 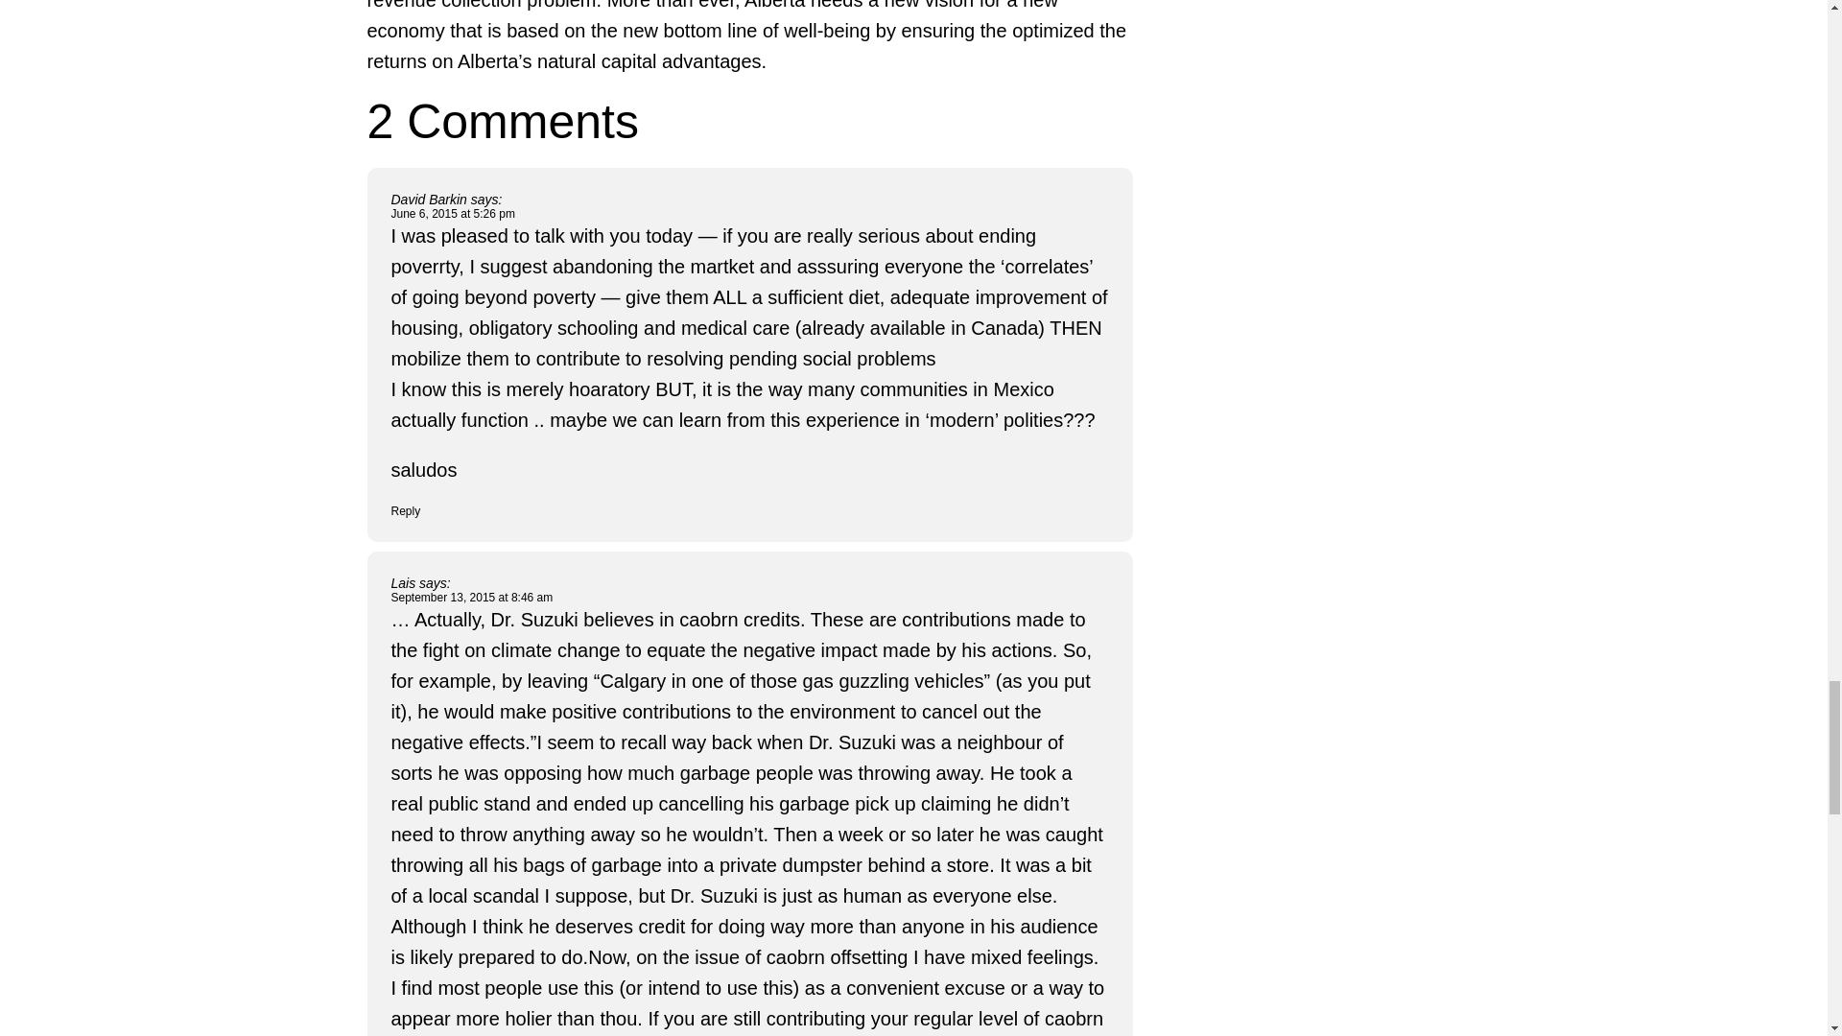 I want to click on September 13, 2015 at 8:46 am, so click(x=472, y=597).